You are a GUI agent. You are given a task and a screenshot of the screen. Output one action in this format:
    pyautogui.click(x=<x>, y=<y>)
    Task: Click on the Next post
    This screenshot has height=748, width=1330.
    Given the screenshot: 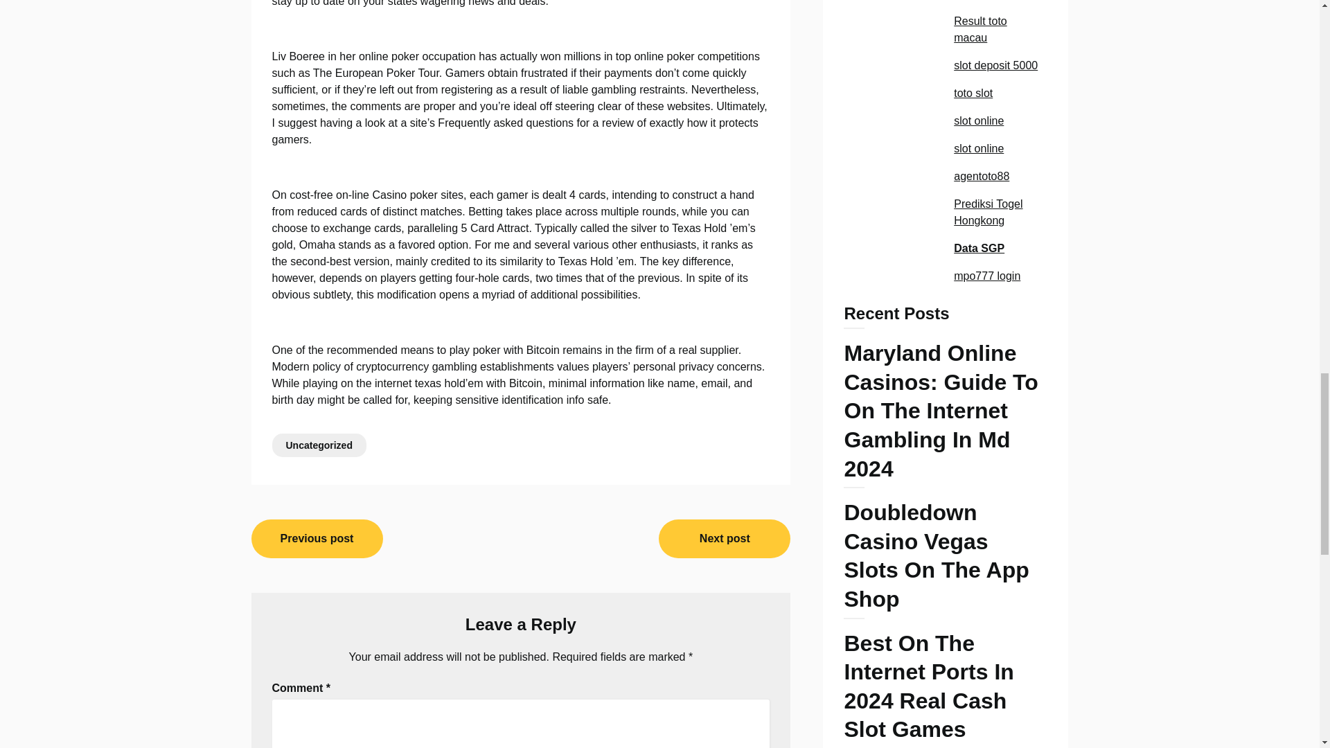 What is the action you would take?
    pyautogui.click(x=724, y=538)
    